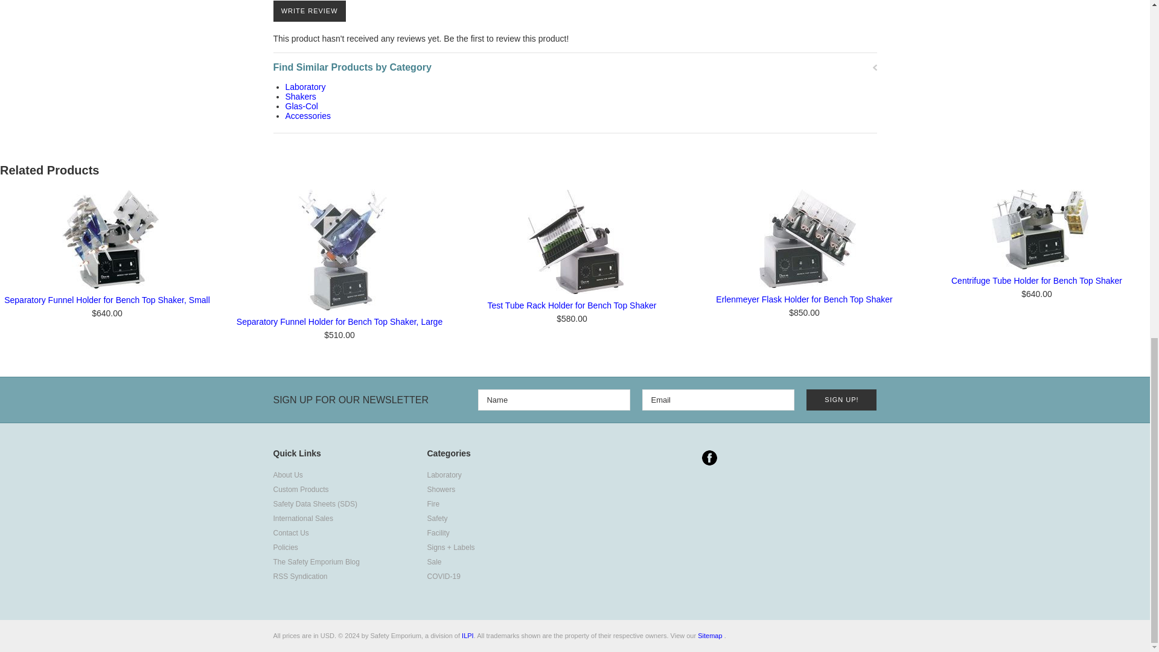 Image resolution: width=1159 pixels, height=652 pixels. What do you see at coordinates (841, 400) in the screenshot?
I see `Sign Up!` at bounding box center [841, 400].